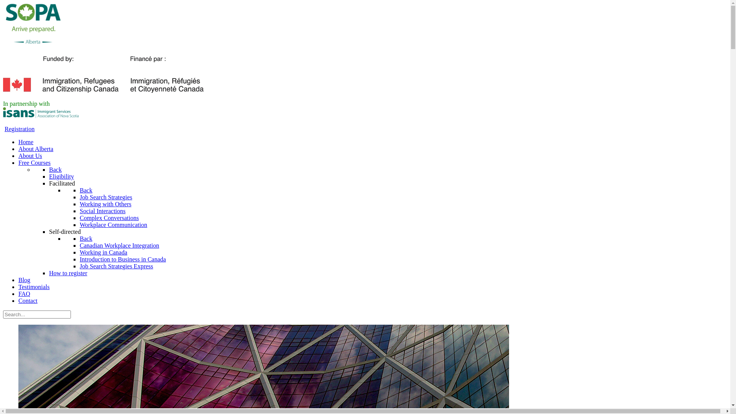 The width and height of the screenshot is (736, 414). I want to click on Contact, so click(28, 301).